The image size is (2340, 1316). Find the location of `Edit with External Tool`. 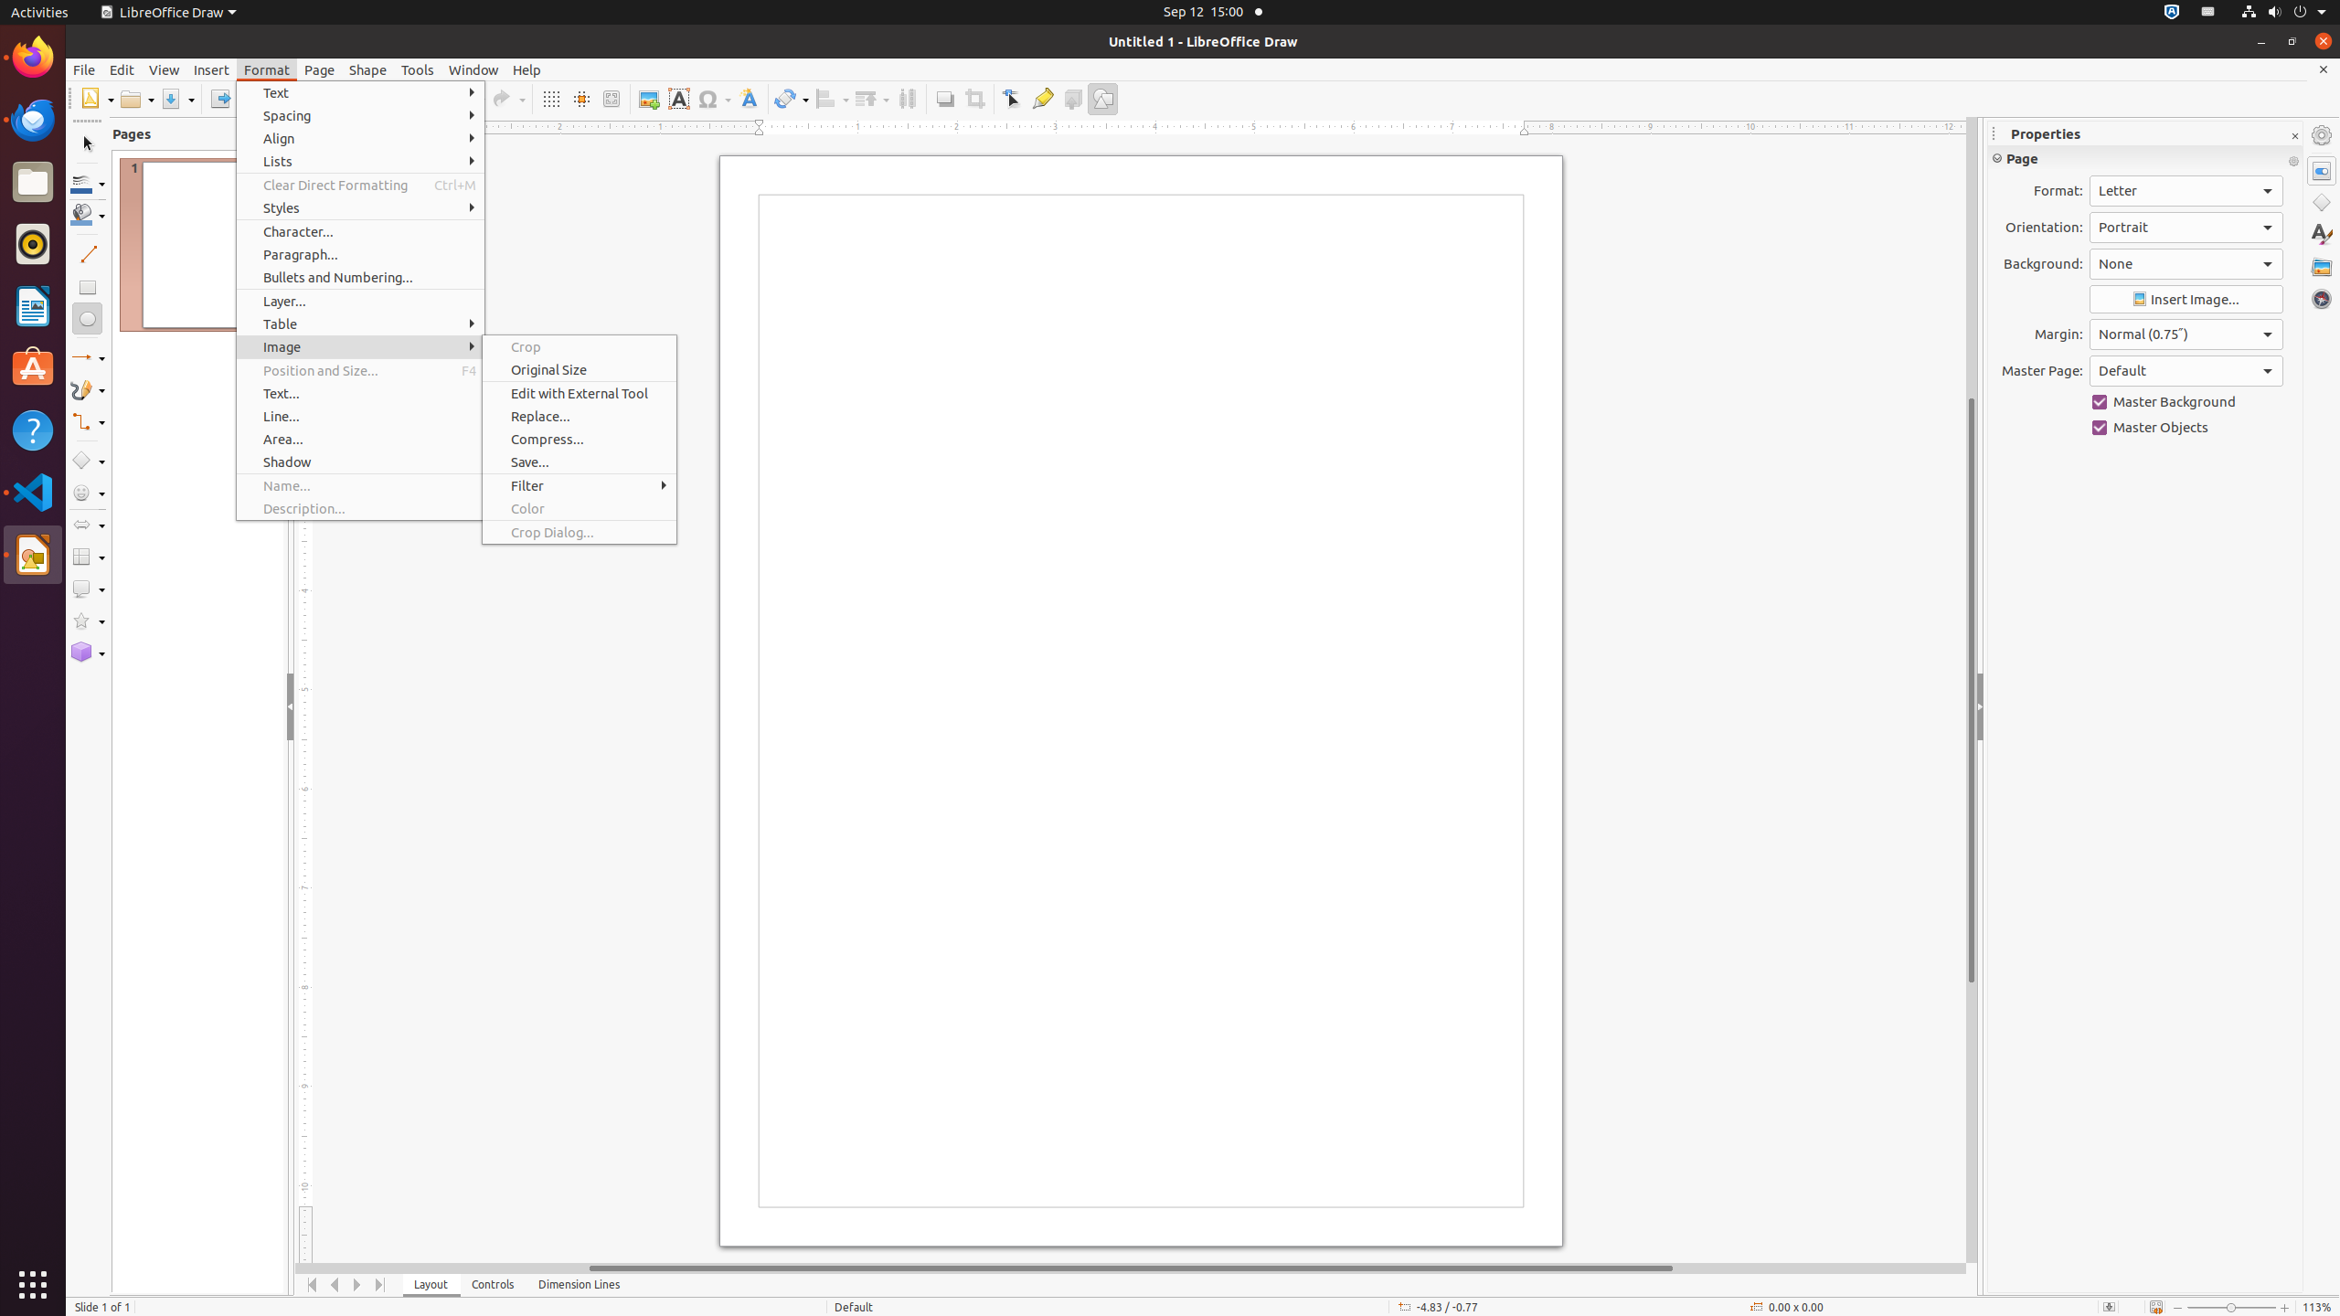

Edit with External Tool is located at coordinates (580, 393).